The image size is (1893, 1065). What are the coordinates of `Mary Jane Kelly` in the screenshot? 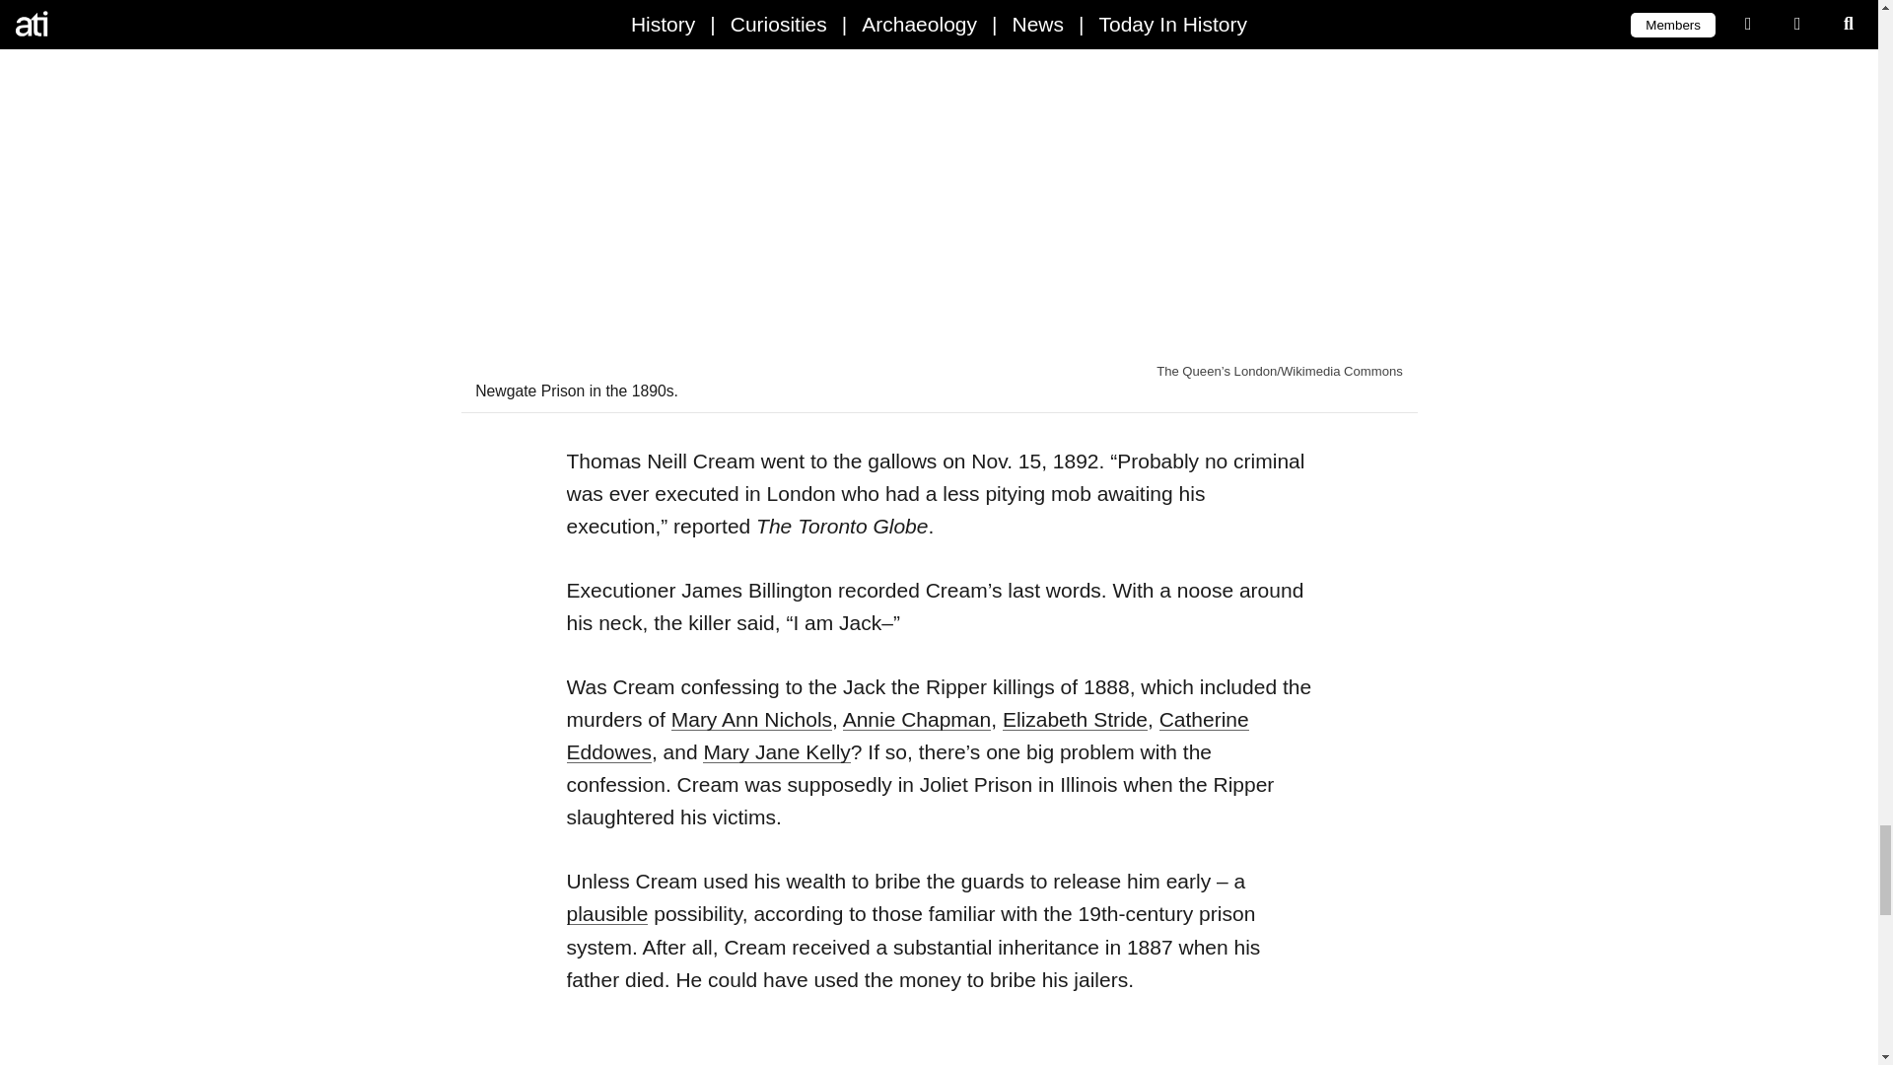 It's located at (776, 751).